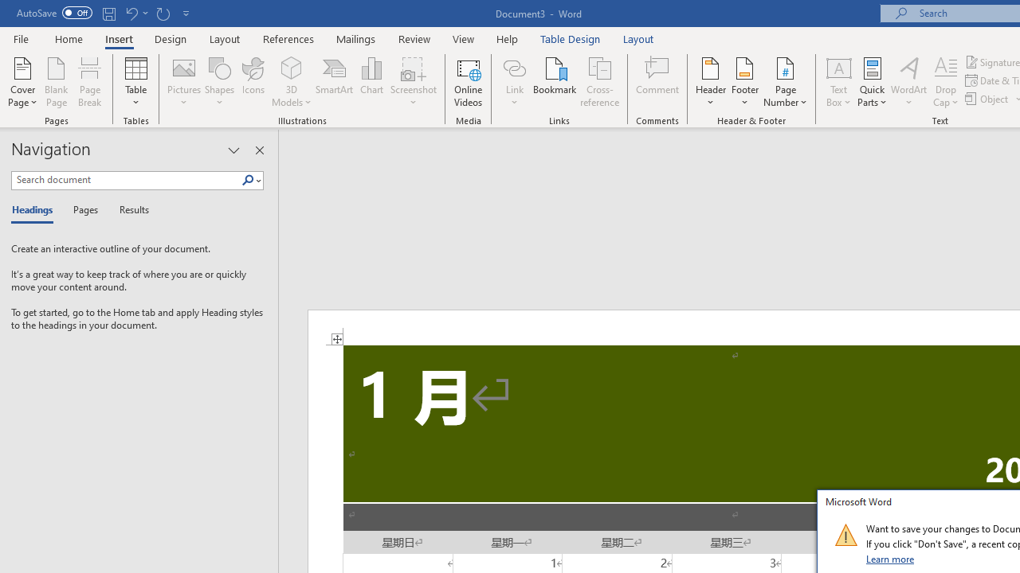 The width and height of the screenshot is (1020, 573). What do you see at coordinates (253, 81) in the screenshot?
I see `Icons` at bounding box center [253, 81].